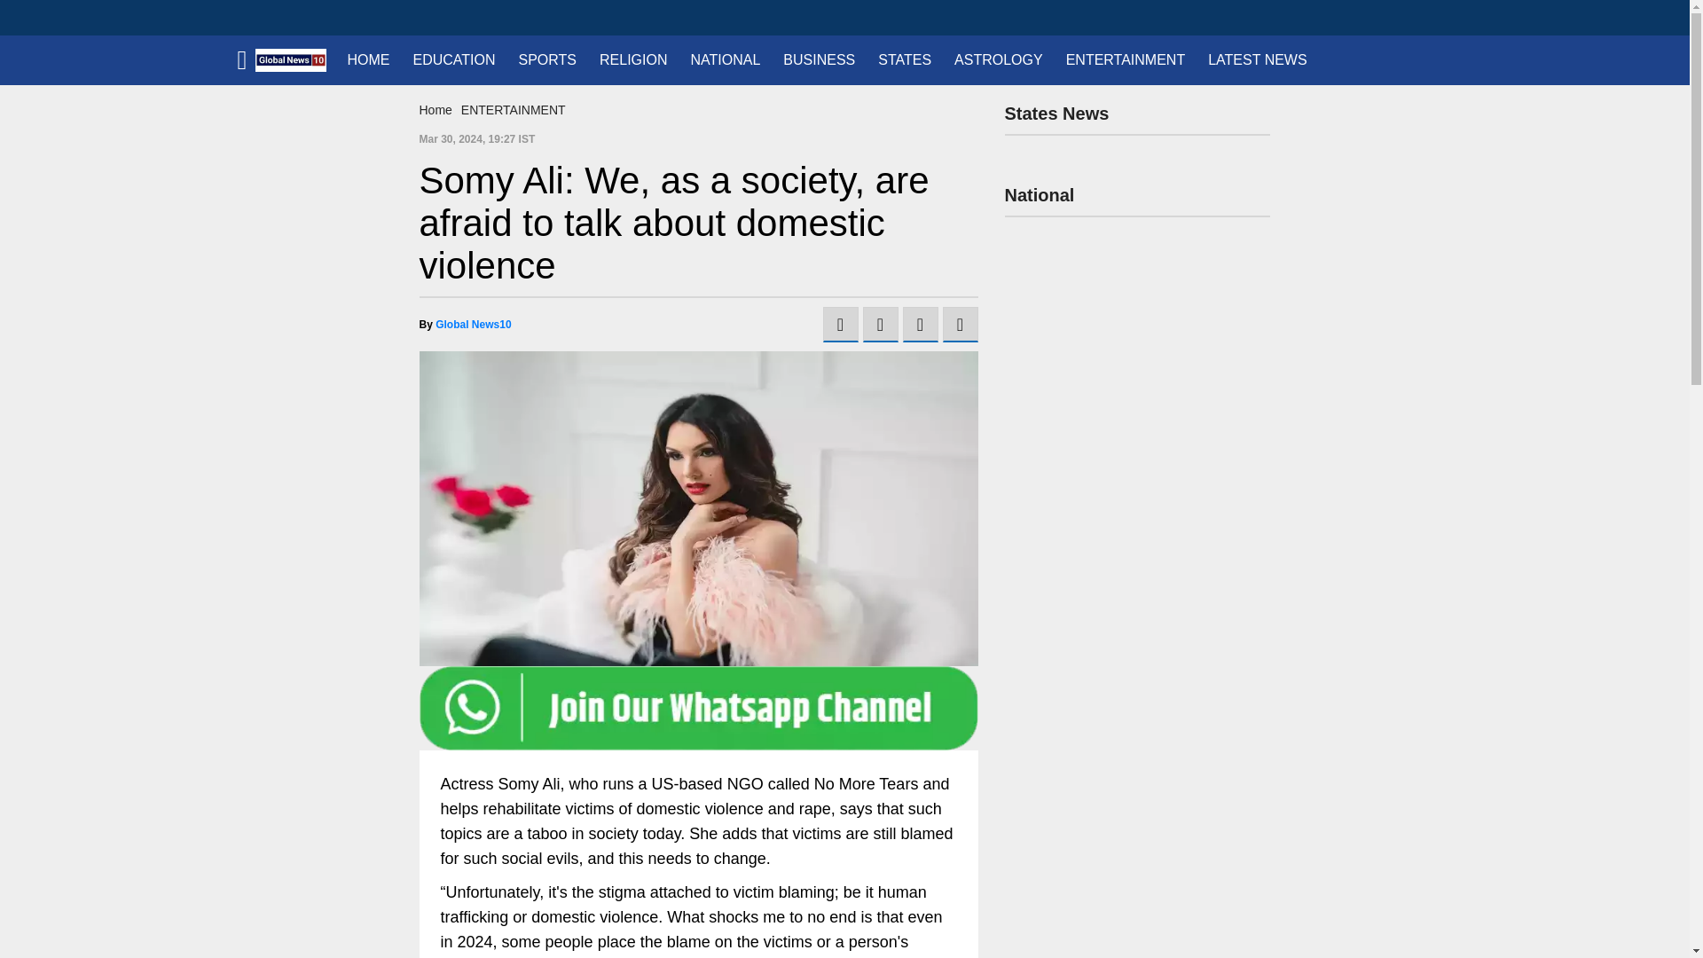  Describe the element at coordinates (367, 60) in the screenshot. I see `HOME` at that location.